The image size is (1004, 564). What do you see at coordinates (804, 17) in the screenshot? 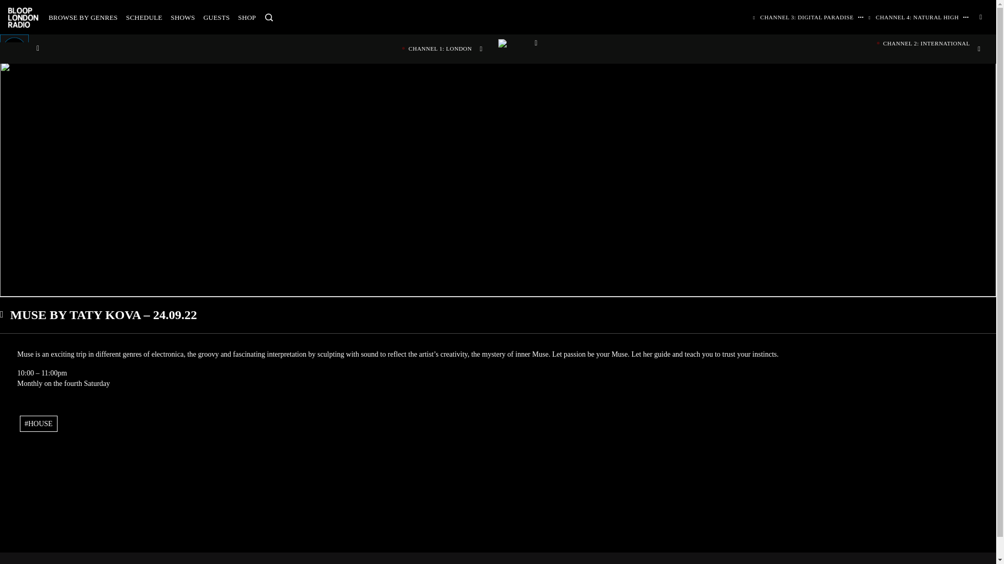
I see `   CHANNEL 3: DIGITAL PARADISE` at bounding box center [804, 17].